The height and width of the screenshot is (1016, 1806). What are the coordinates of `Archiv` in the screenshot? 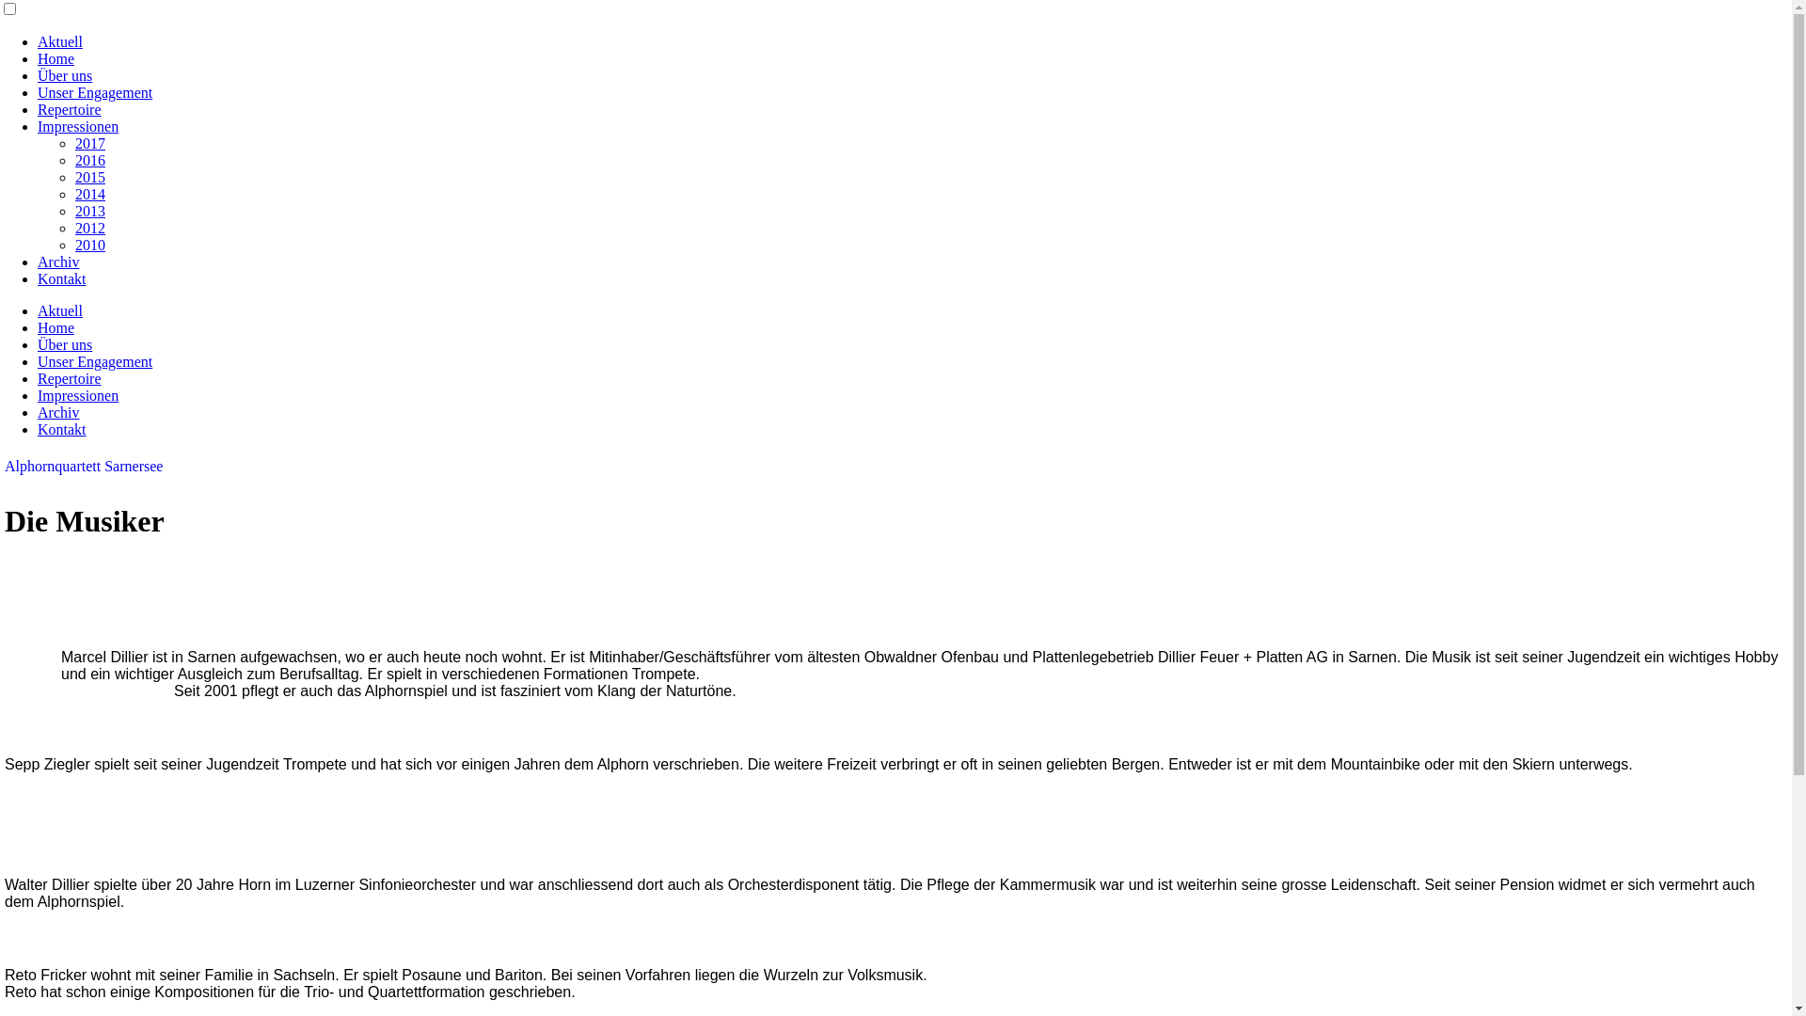 It's located at (58, 262).